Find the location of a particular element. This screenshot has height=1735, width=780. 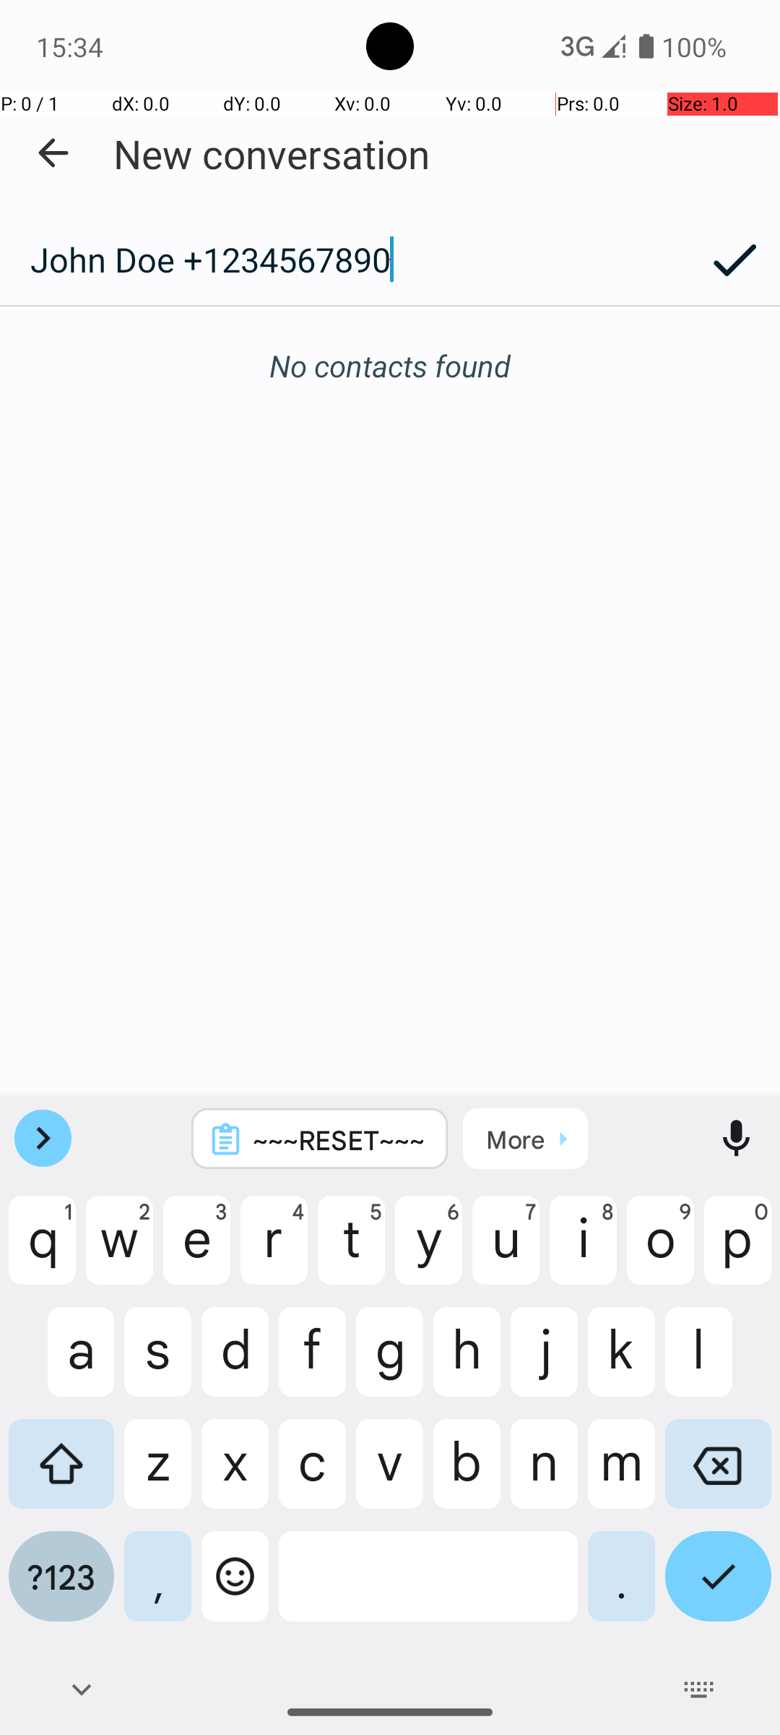

No contacts found is located at coordinates (390, 366).